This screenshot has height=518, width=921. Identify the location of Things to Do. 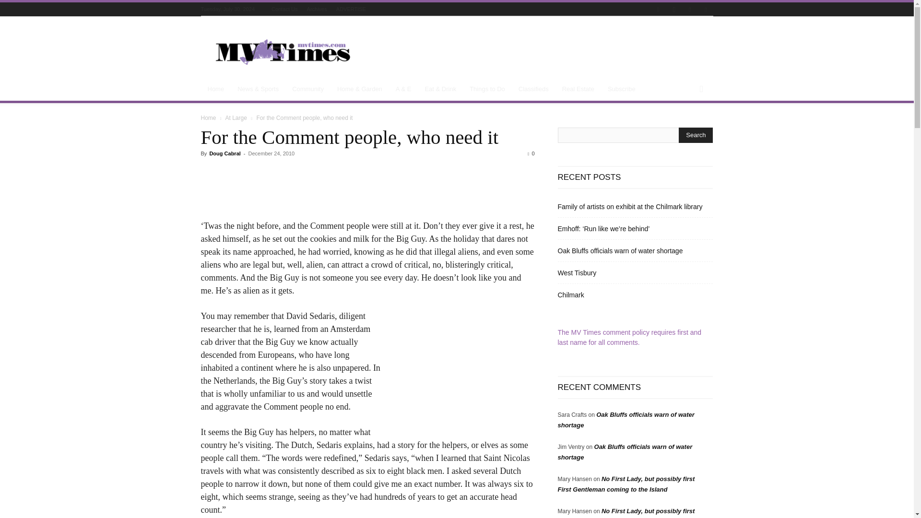
(487, 89).